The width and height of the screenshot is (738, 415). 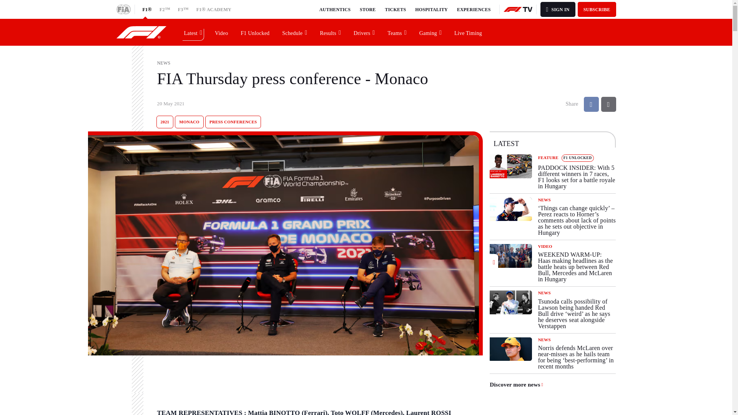 I want to click on Gaming, so click(x=430, y=32).